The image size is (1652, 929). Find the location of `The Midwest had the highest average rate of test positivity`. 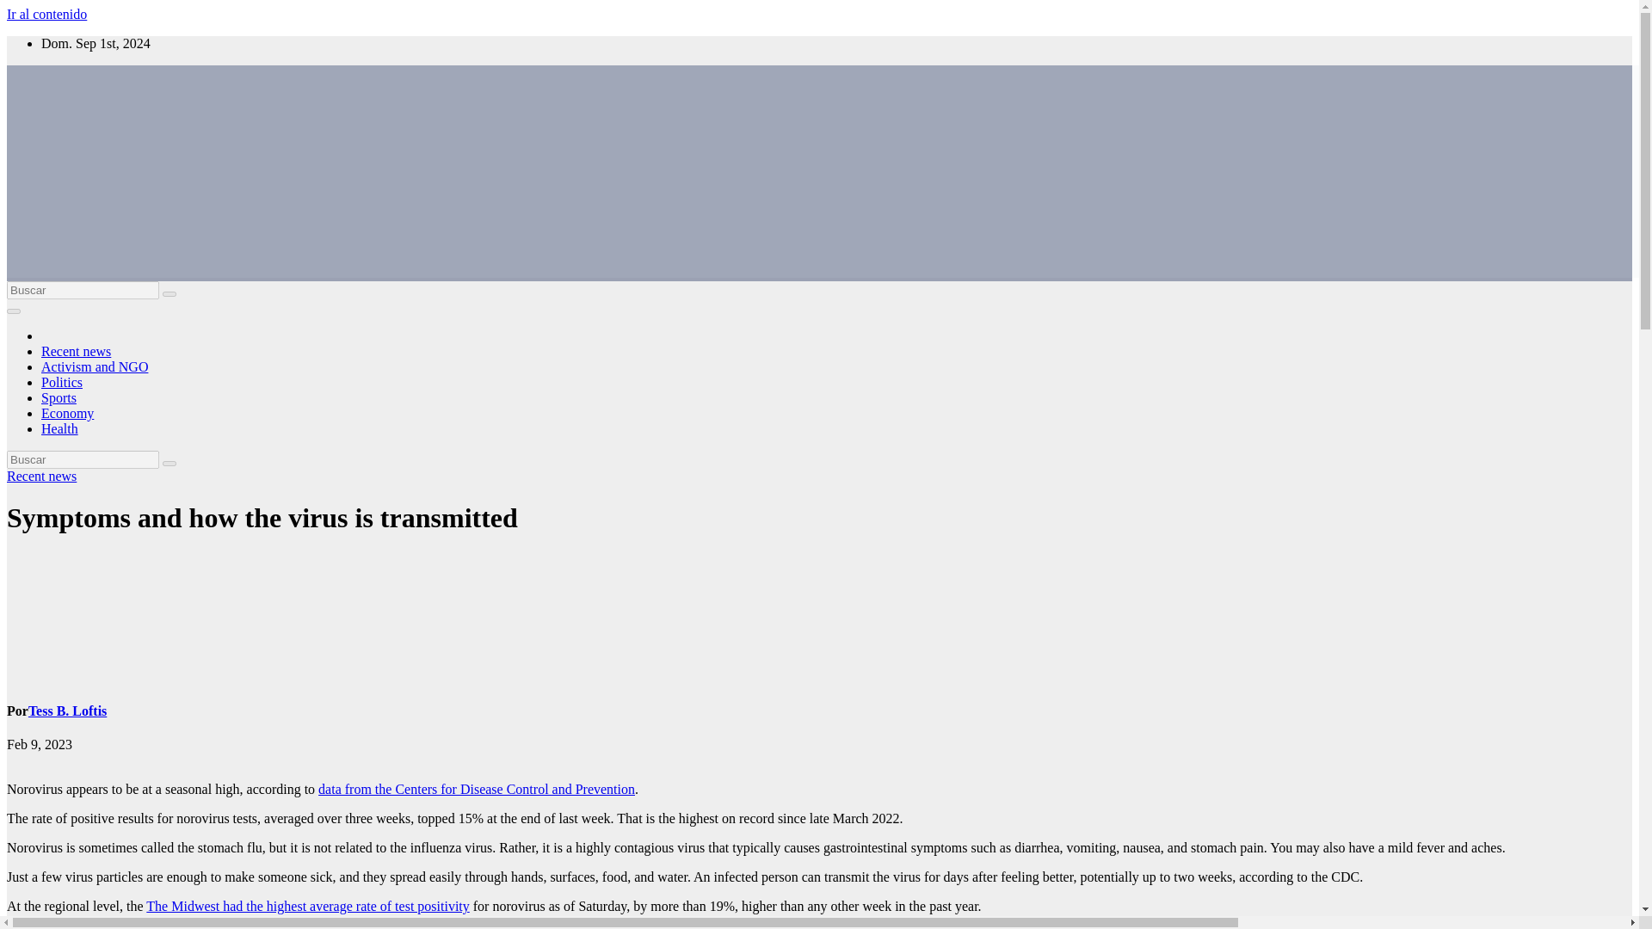

The Midwest had the highest average rate of test positivity is located at coordinates (308, 906).